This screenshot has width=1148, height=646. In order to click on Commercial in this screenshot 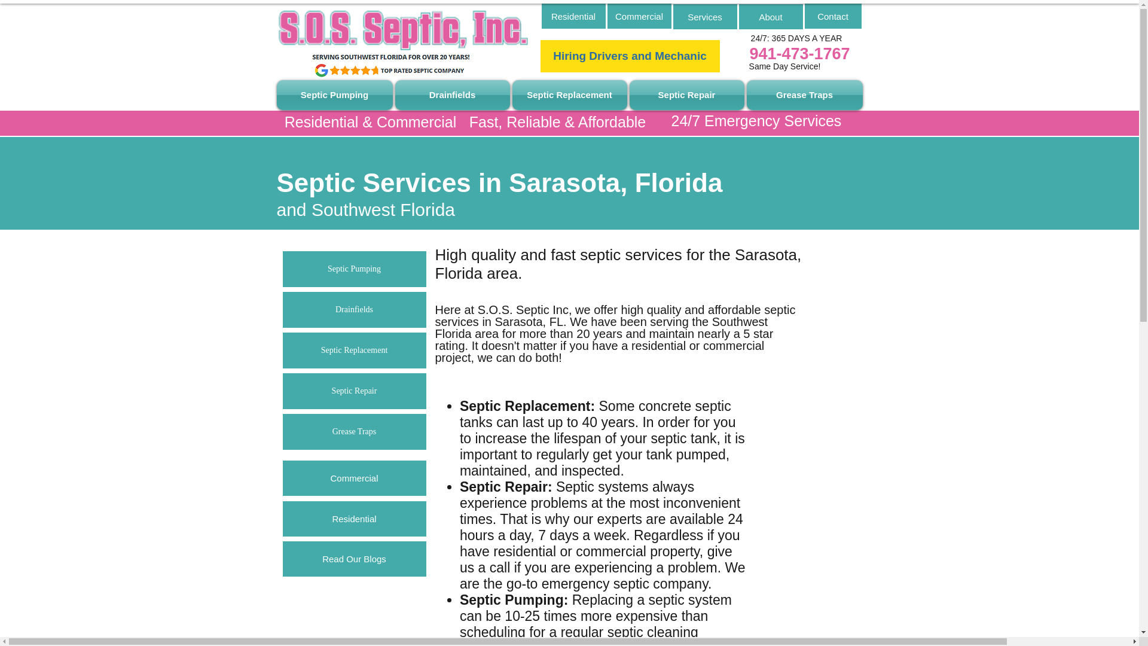, I will do `click(639, 16)`.